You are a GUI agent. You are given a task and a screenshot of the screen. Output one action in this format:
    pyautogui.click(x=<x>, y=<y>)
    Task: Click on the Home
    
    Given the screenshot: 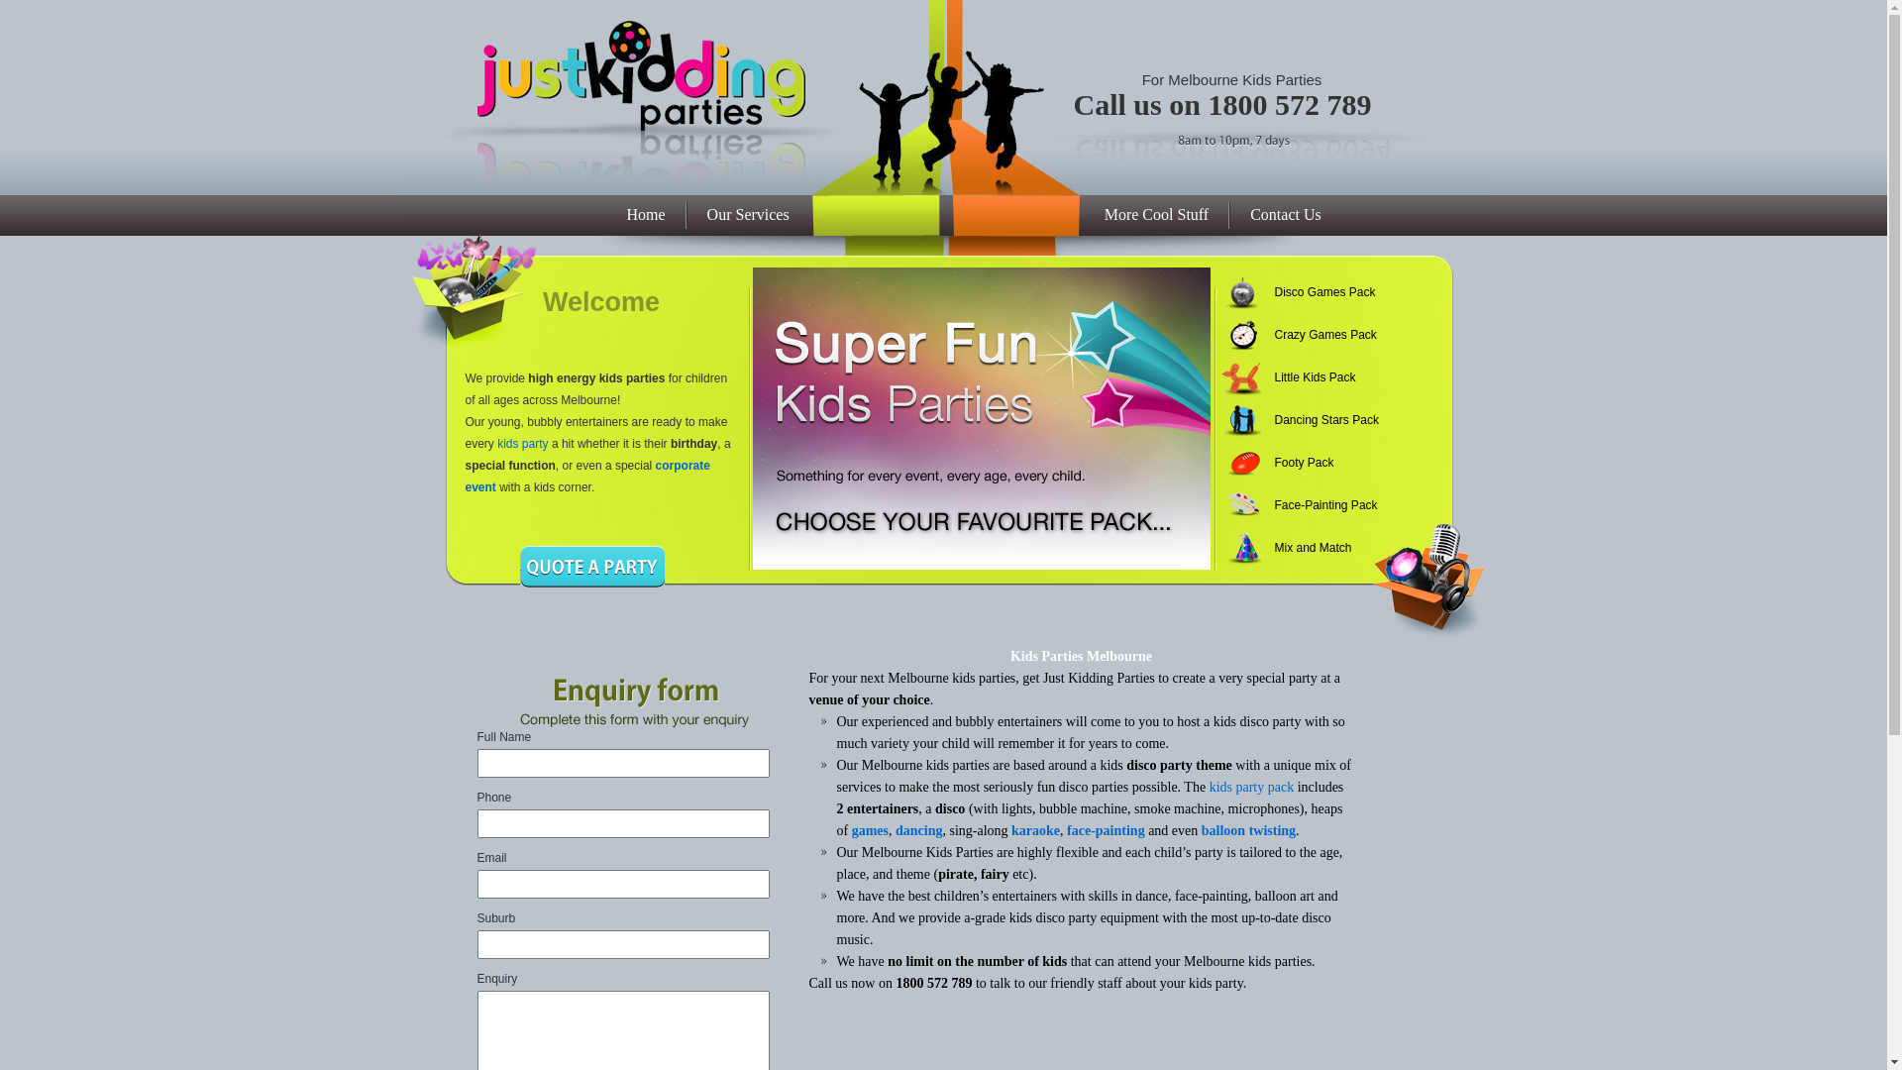 What is the action you would take?
    pyautogui.click(x=646, y=215)
    